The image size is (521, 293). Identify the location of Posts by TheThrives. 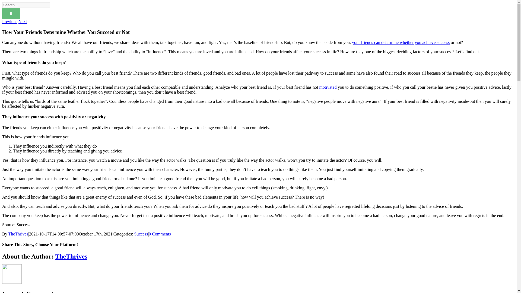
(71, 256).